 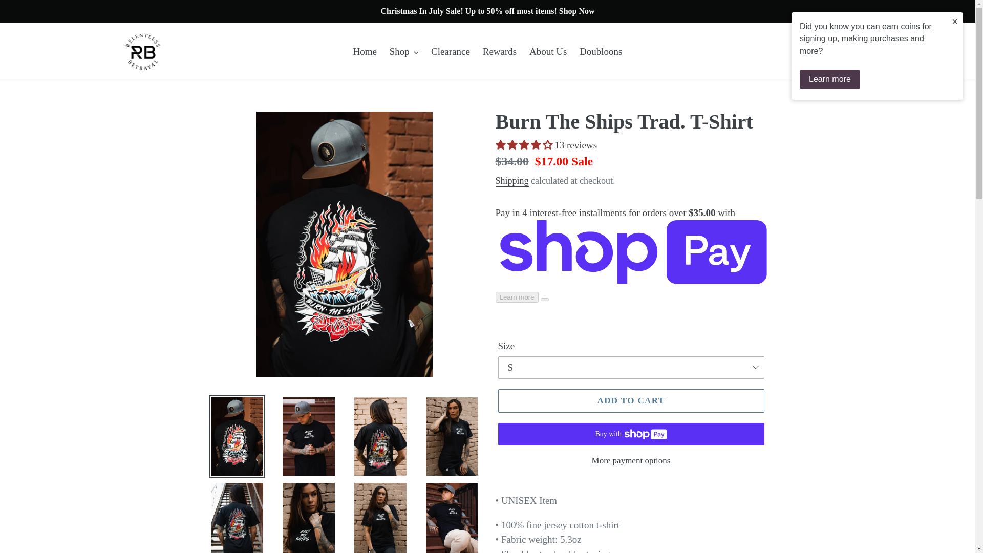 I want to click on Log in, so click(x=875, y=52).